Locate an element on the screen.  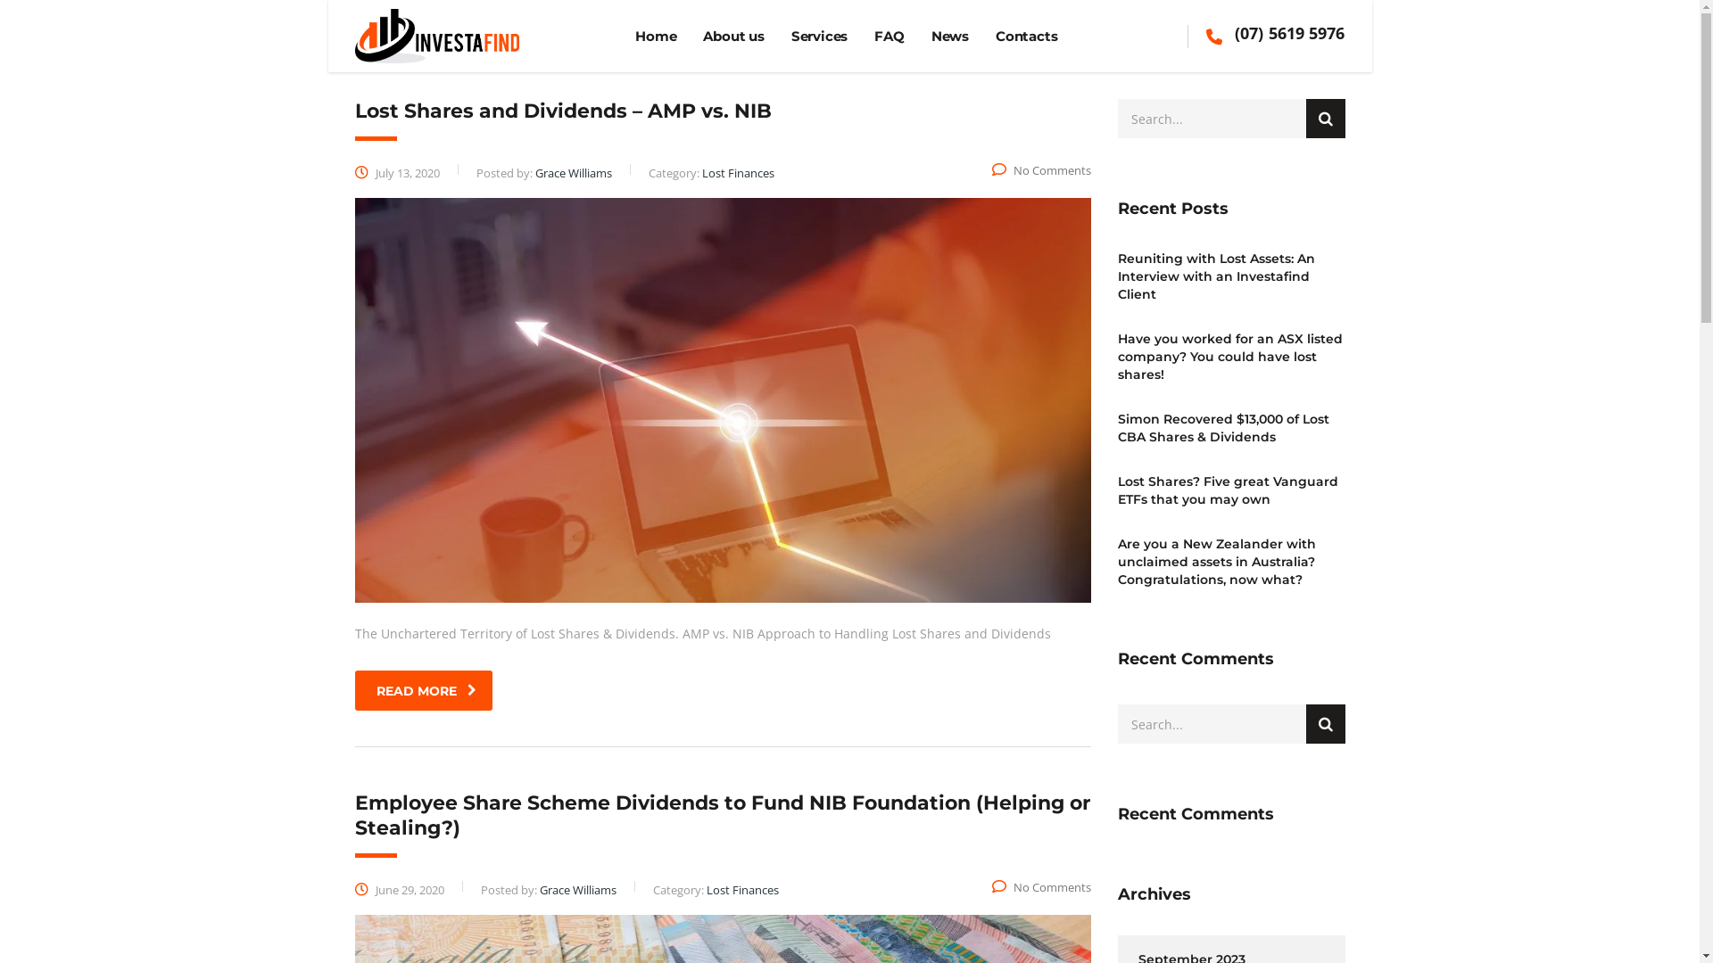
READ MORE is located at coordinates (424, 690).